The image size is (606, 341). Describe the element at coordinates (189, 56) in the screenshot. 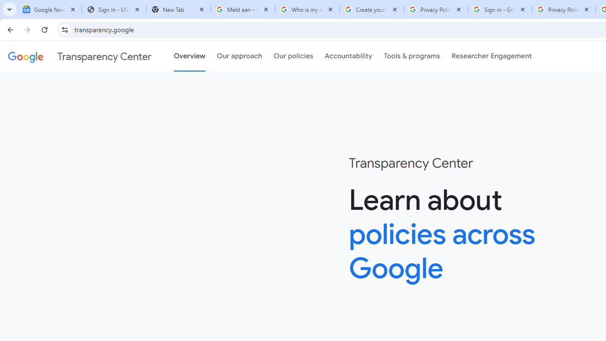

I see `Overview` at that location.